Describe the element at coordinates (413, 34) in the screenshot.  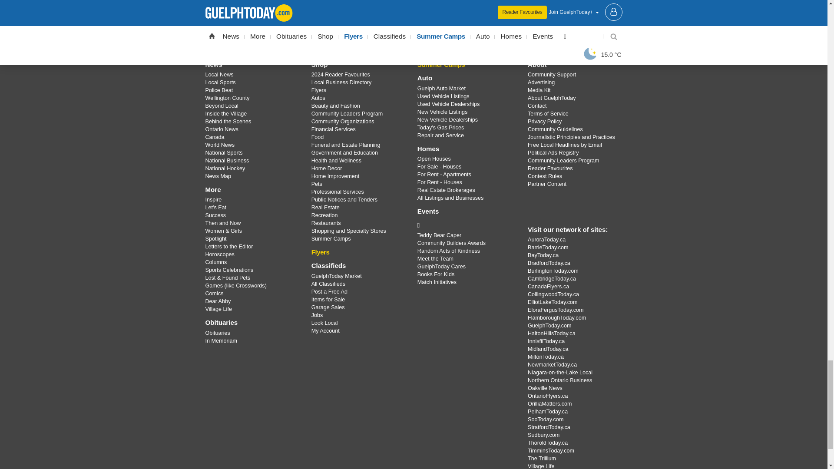
I see `X` at that location.